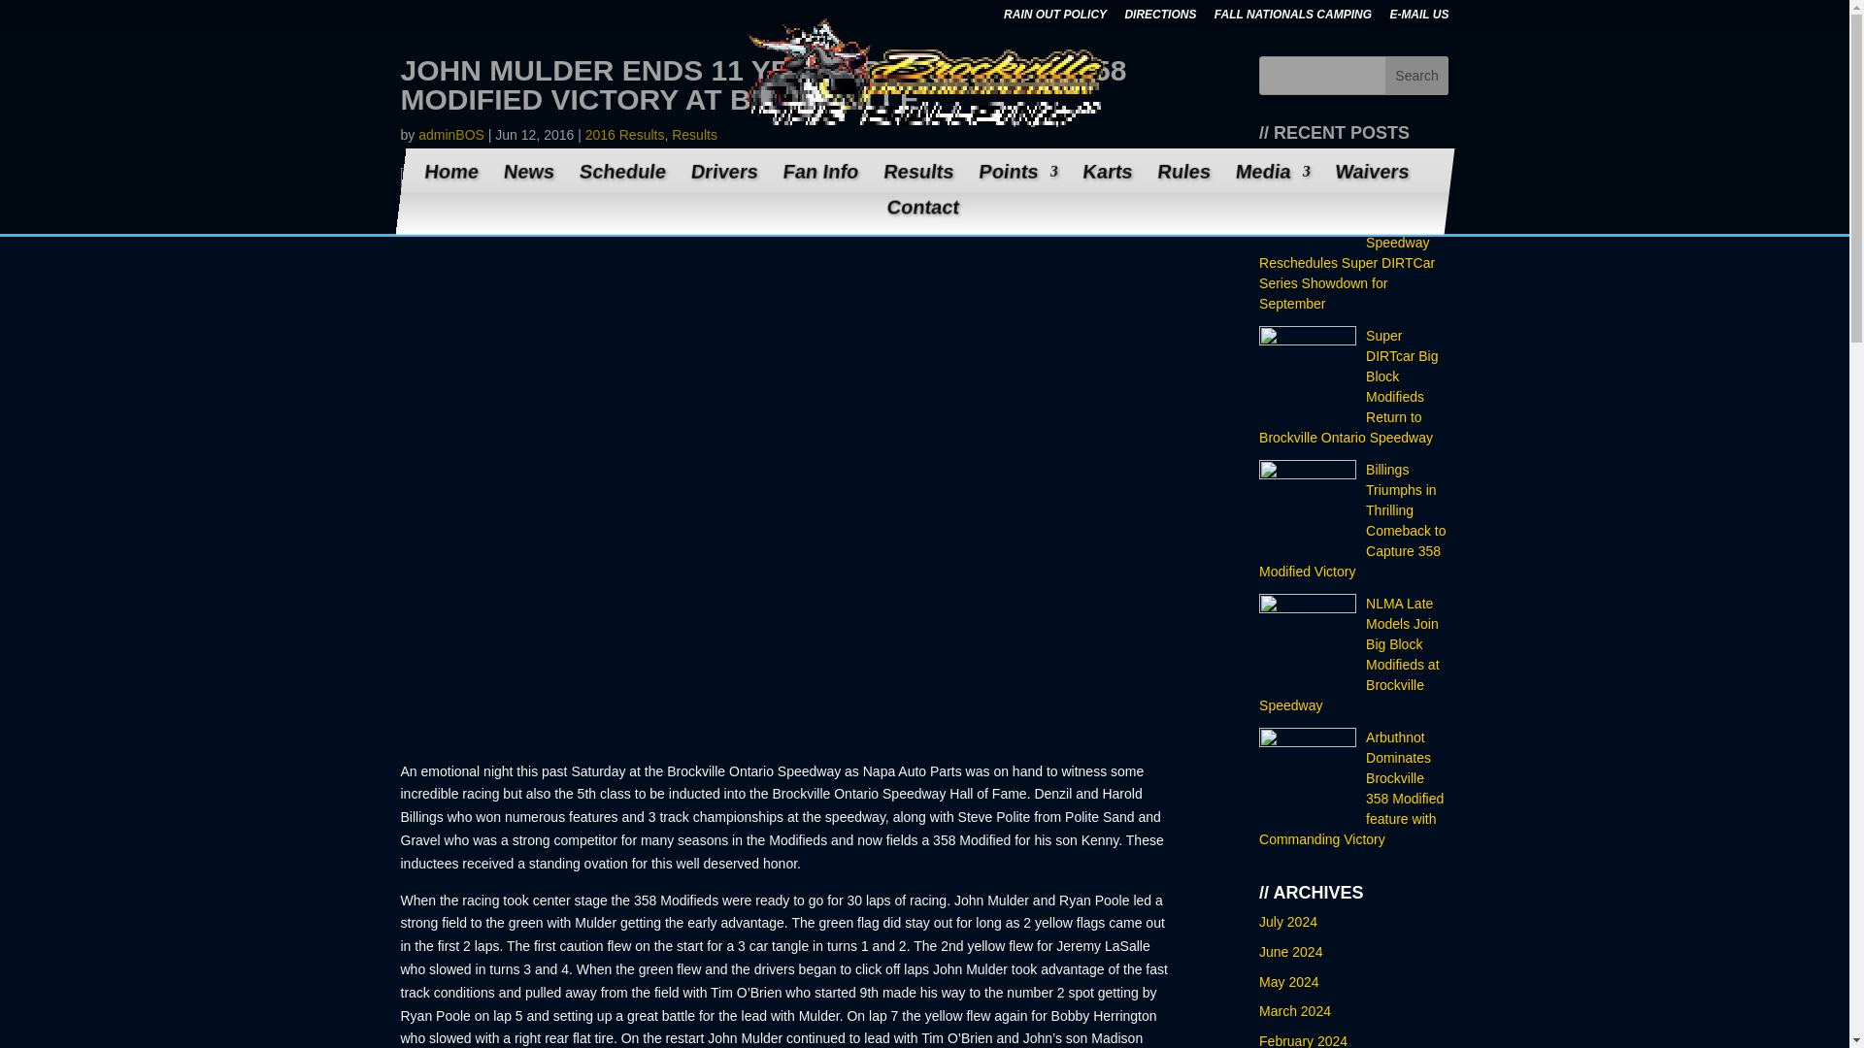 The image size is (1864, 1048). What do you see at coordinates (1417, 76) in the screenshot?
I see `Search` at bounding box center [1417, 76].